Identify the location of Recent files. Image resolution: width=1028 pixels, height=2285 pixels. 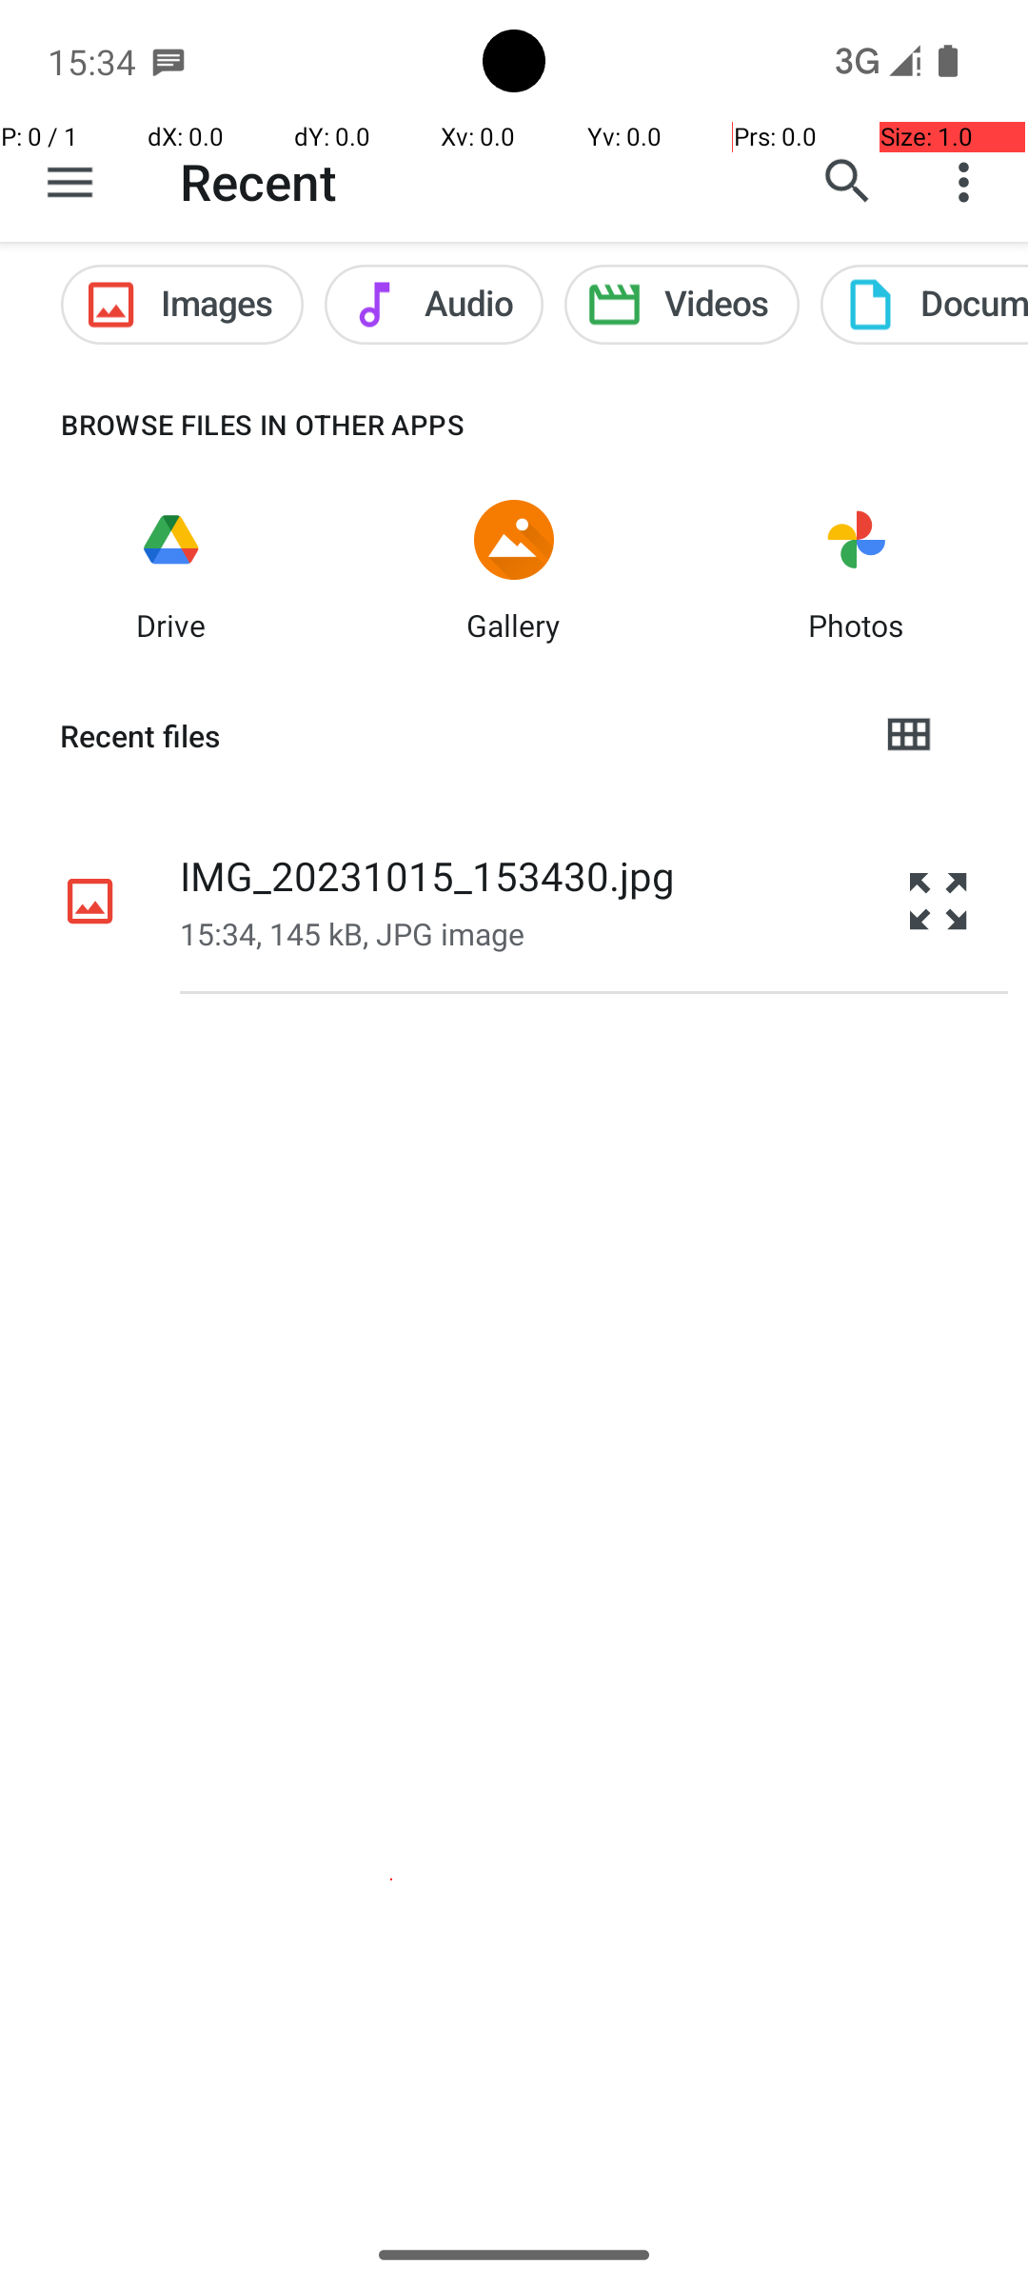
(453, 736).